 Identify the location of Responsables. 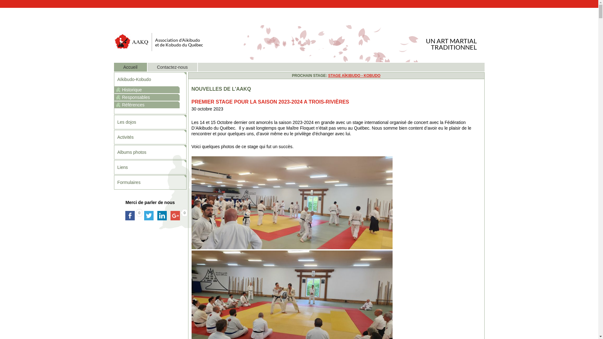
(147, 97).